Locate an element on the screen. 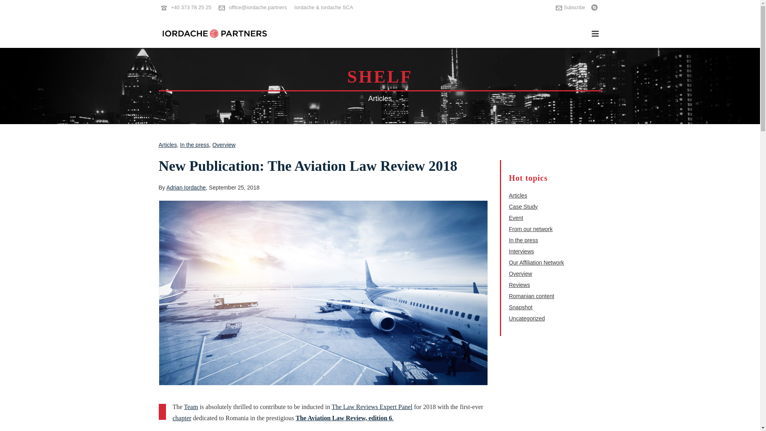 The width and height of the screenshot is (766, 431). Posts by Adrian Iordache is located at coordinates (186, 188).